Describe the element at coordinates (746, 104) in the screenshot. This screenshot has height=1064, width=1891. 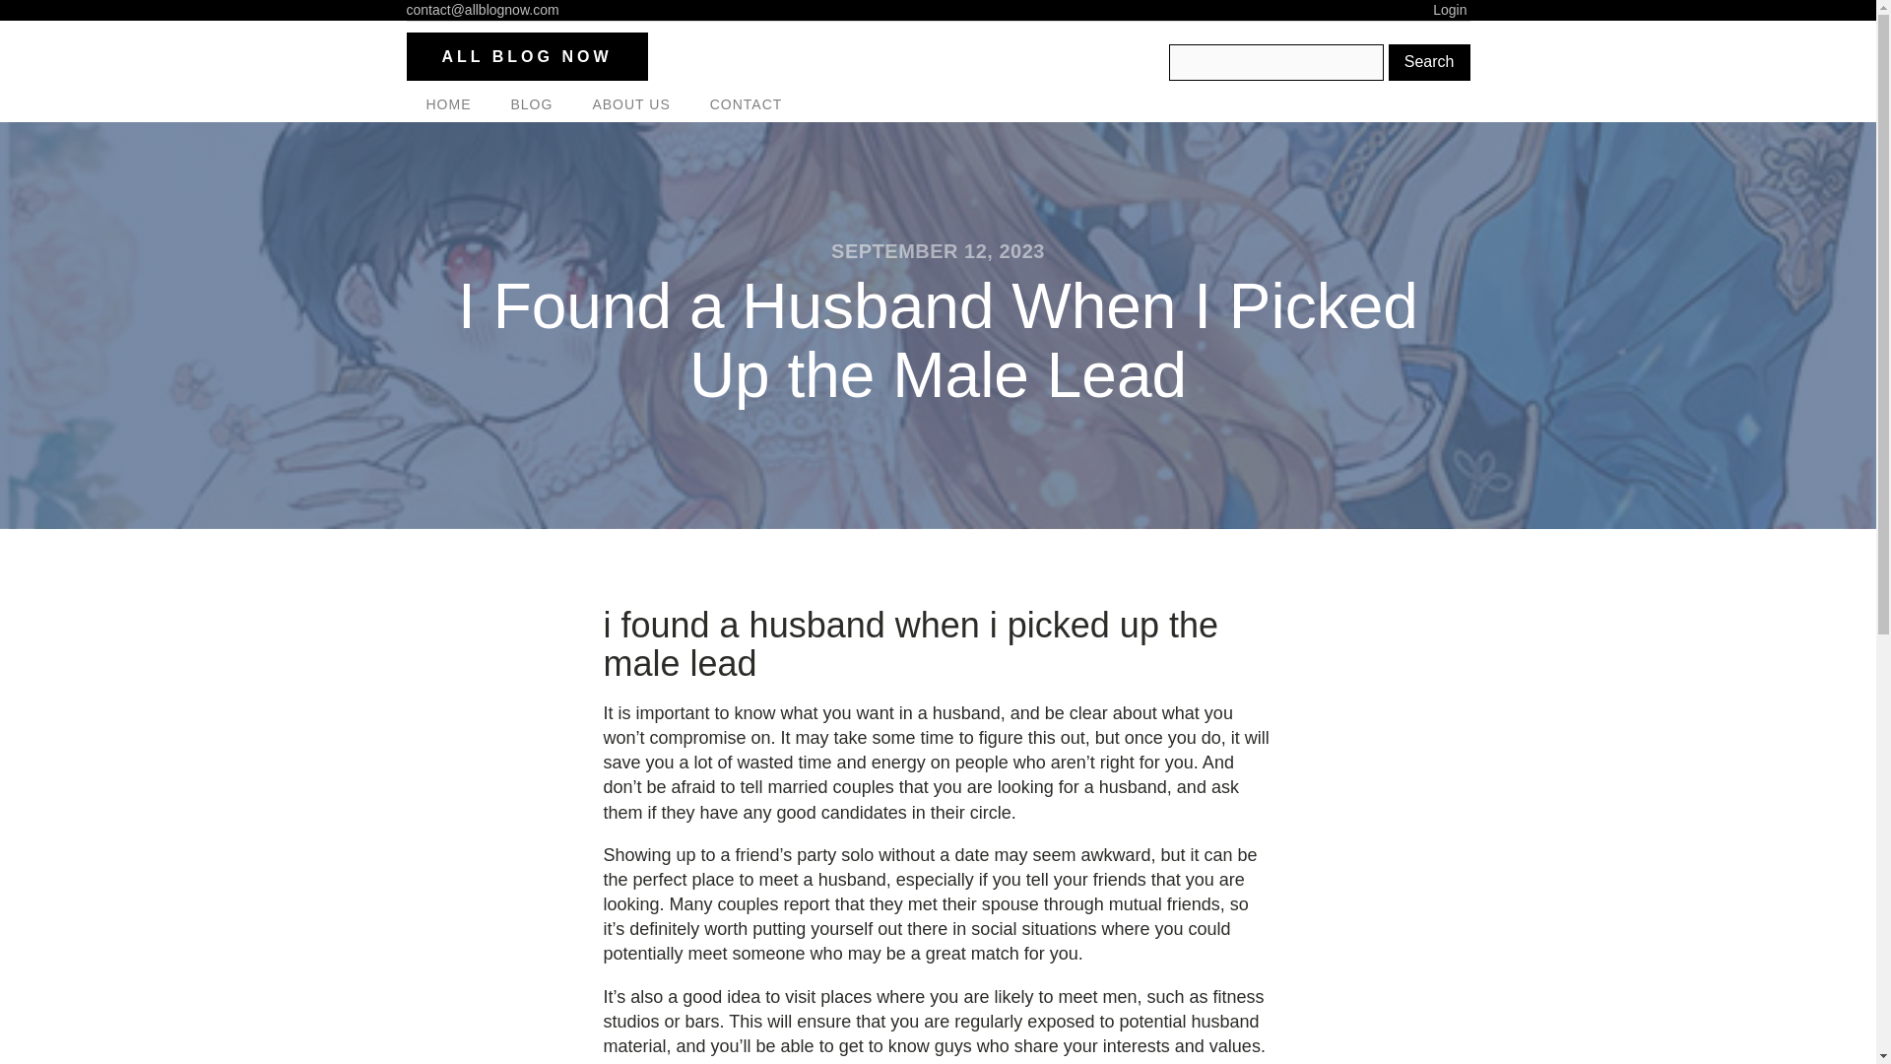
I see `CONTACT` at that location.